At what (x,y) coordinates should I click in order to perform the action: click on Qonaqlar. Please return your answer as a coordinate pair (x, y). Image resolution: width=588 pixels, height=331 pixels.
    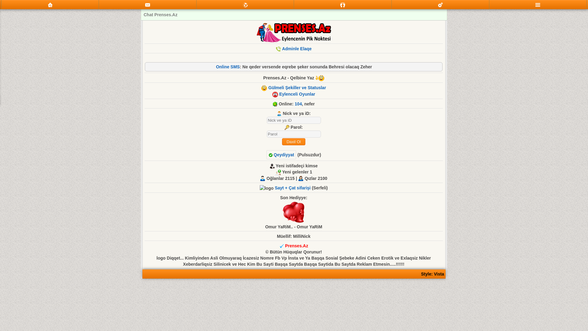
    Looking at the image, I should click on (343, 5).